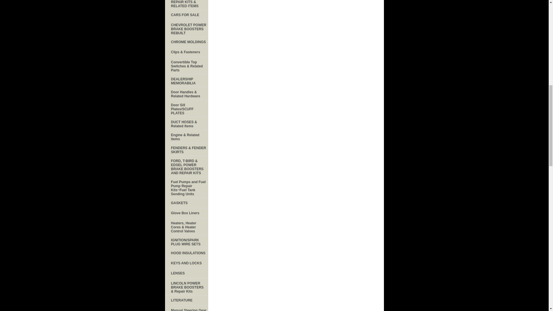  I want to click on CHEVROLET POWER BRAKE BOOSTERS REBUILT, so click(186, 29).